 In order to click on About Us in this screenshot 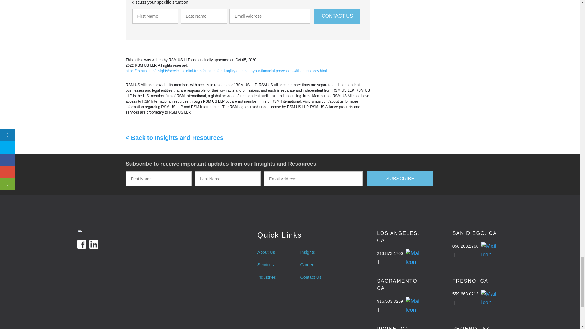, I will do `click(267, 252)`.